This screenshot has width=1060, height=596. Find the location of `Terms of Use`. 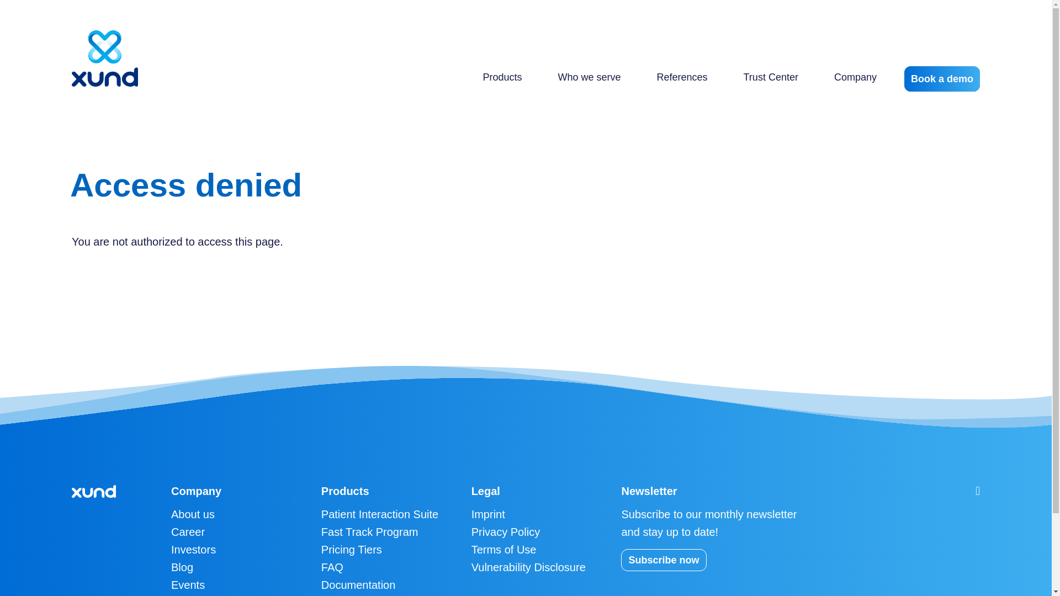

Terms of Use is located at coordinates (504, 549).